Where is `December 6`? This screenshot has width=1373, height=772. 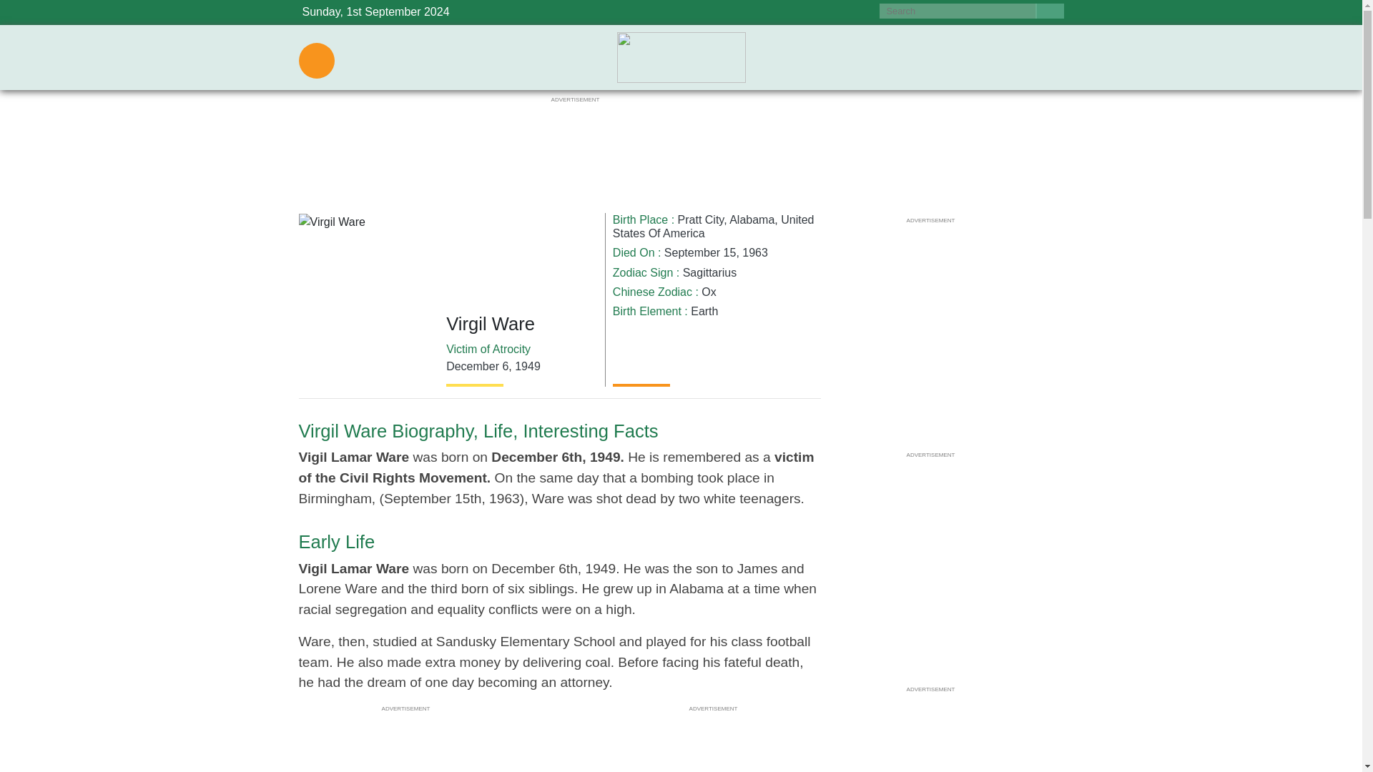
December 6 is located at coordinates (477, 366).